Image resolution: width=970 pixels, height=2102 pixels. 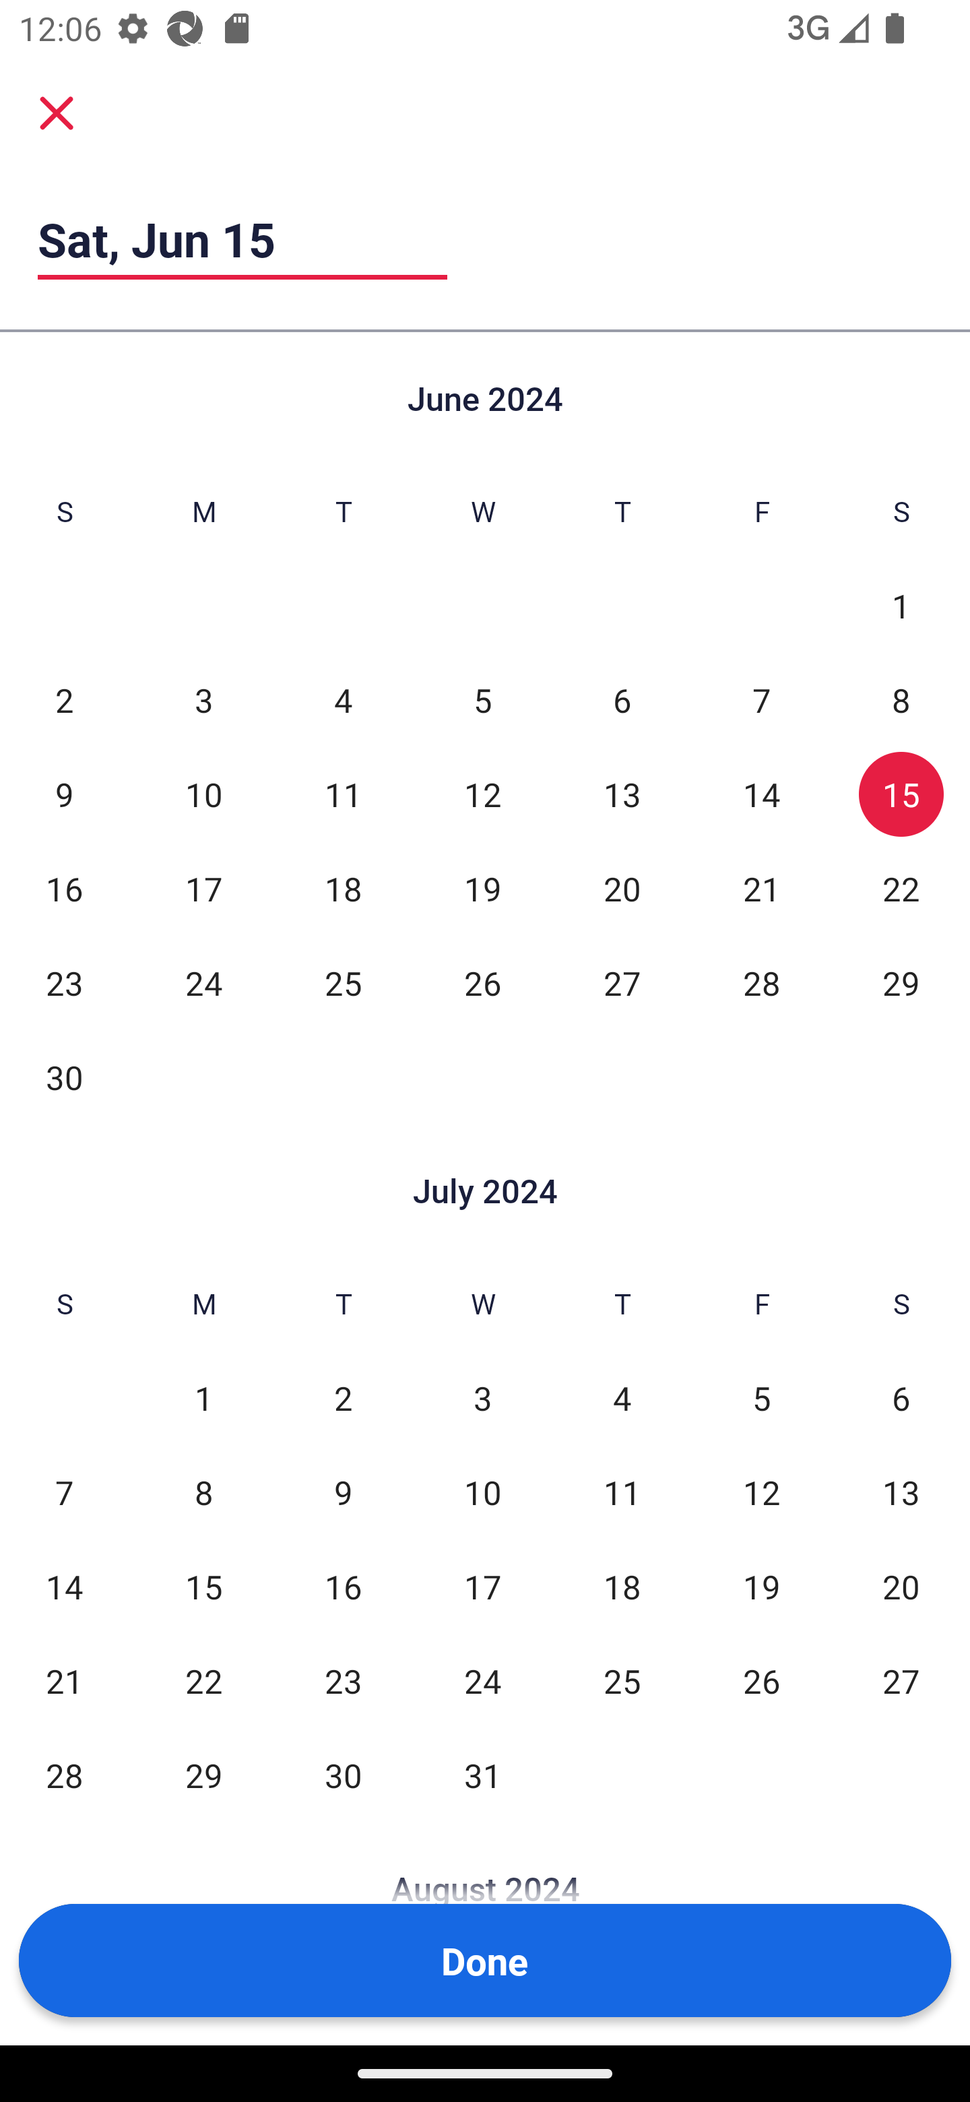 What do you see at coordinates (203, 1492) in the screenshot?
I see `8 Mon, Jul 8, Not Selected` at bounding box center [203, 1492].